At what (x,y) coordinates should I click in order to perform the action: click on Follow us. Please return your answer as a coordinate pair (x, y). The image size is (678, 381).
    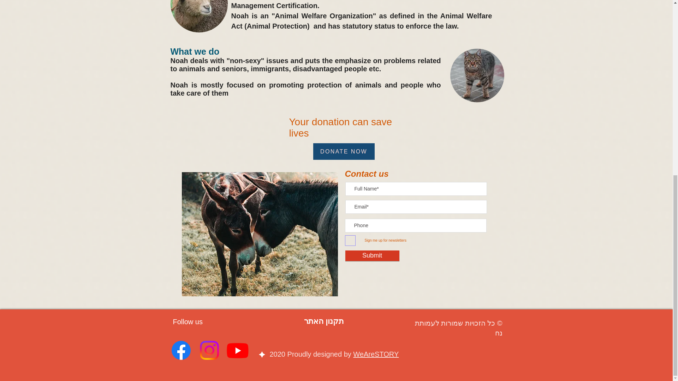
    Looking at the image, I should click on (188, 322).